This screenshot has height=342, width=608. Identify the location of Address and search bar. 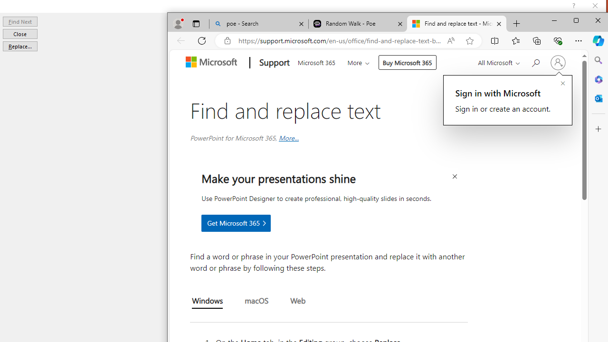
(340, 41).